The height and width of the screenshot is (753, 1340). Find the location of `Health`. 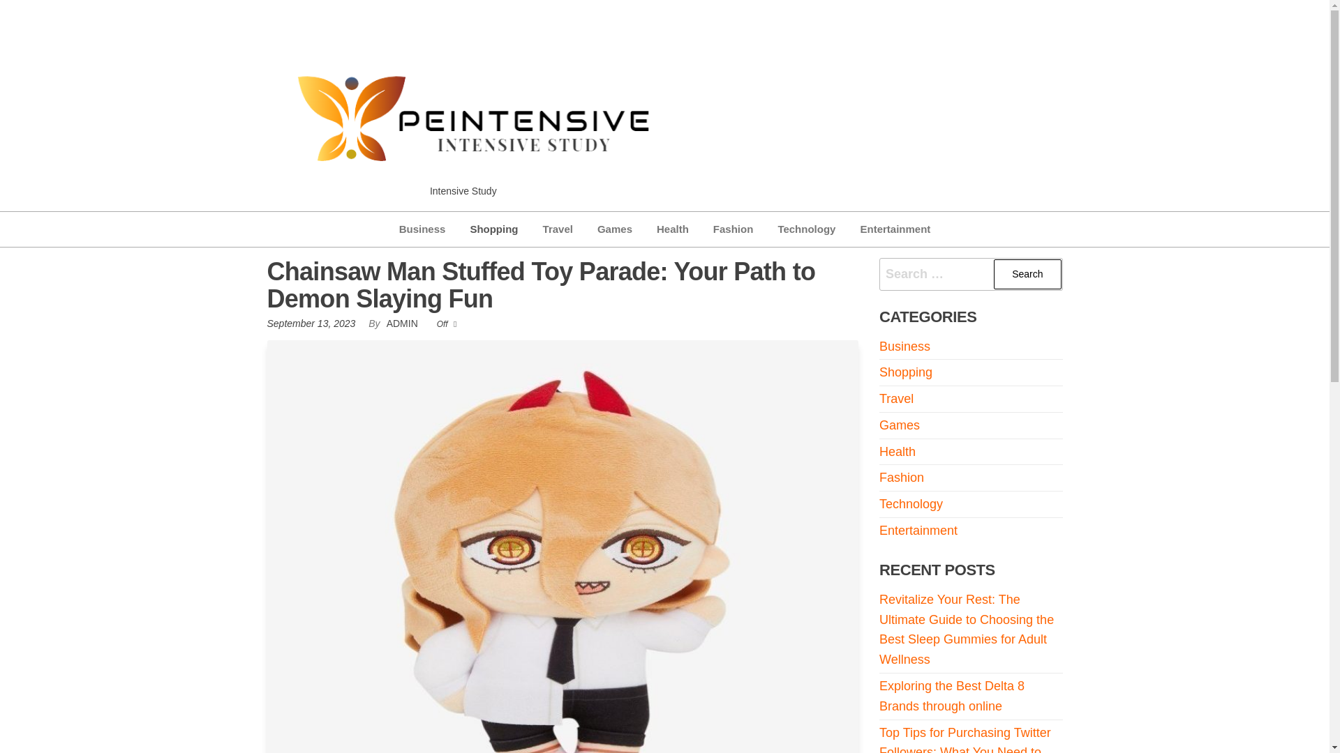

Health is located at coordinates (673, 229).